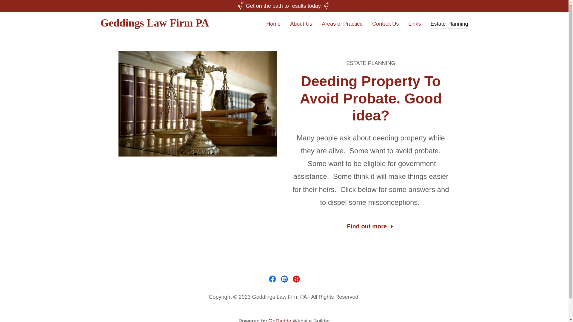  Describe the element at coordinates (342, 23) in the screenshot. I see `Areas of Practice` at that location.